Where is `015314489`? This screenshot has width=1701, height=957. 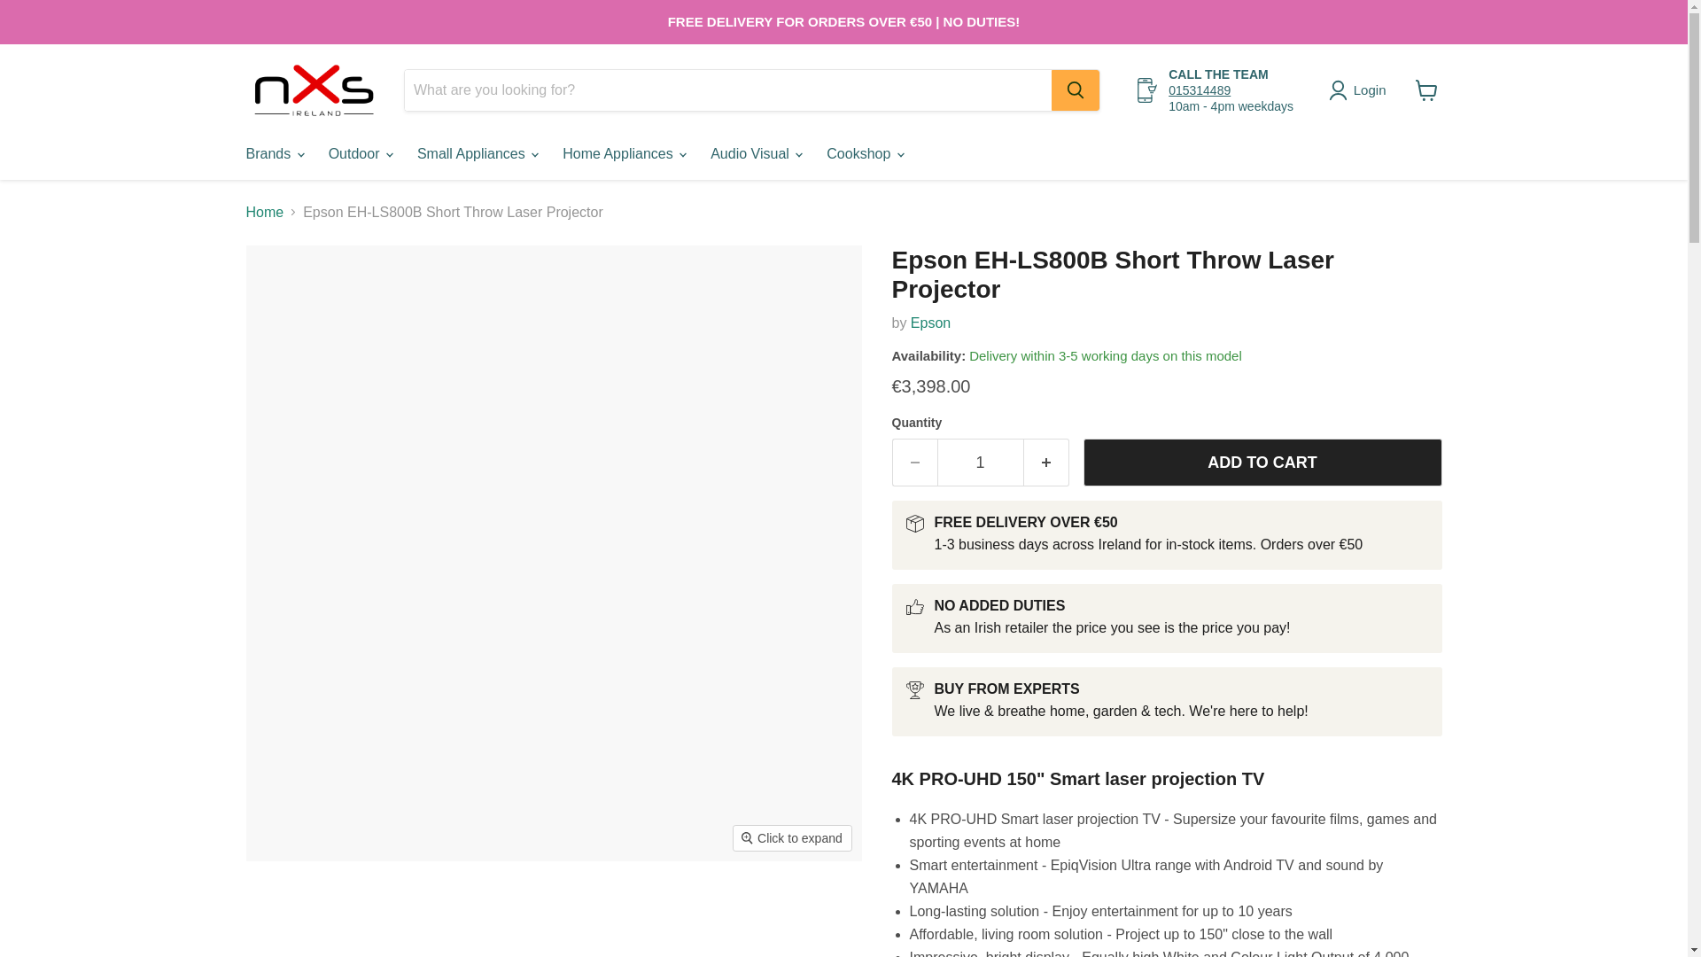 015314489 is located at coordinates (1200, 90).